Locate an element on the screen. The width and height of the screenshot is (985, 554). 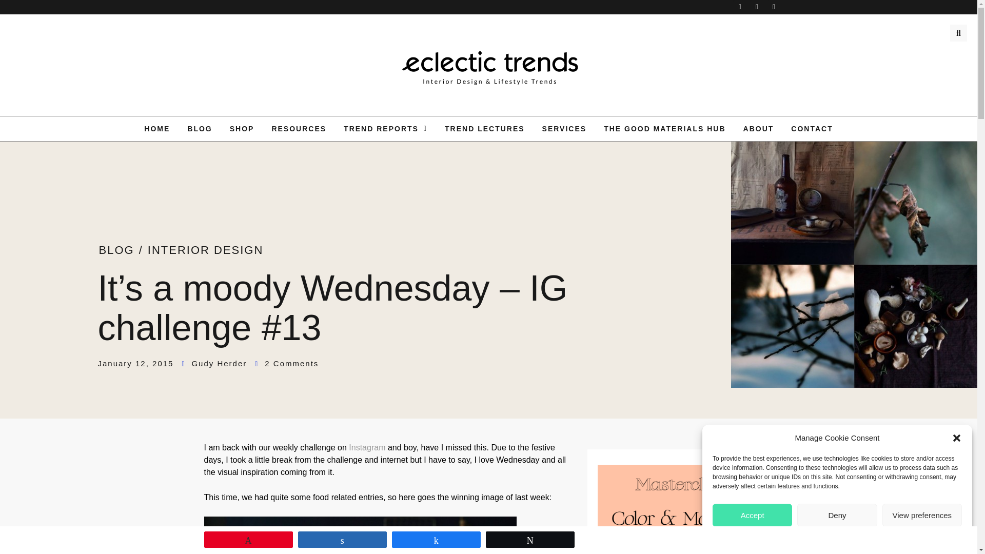
SERVICES is located at coordinates (564, 128).